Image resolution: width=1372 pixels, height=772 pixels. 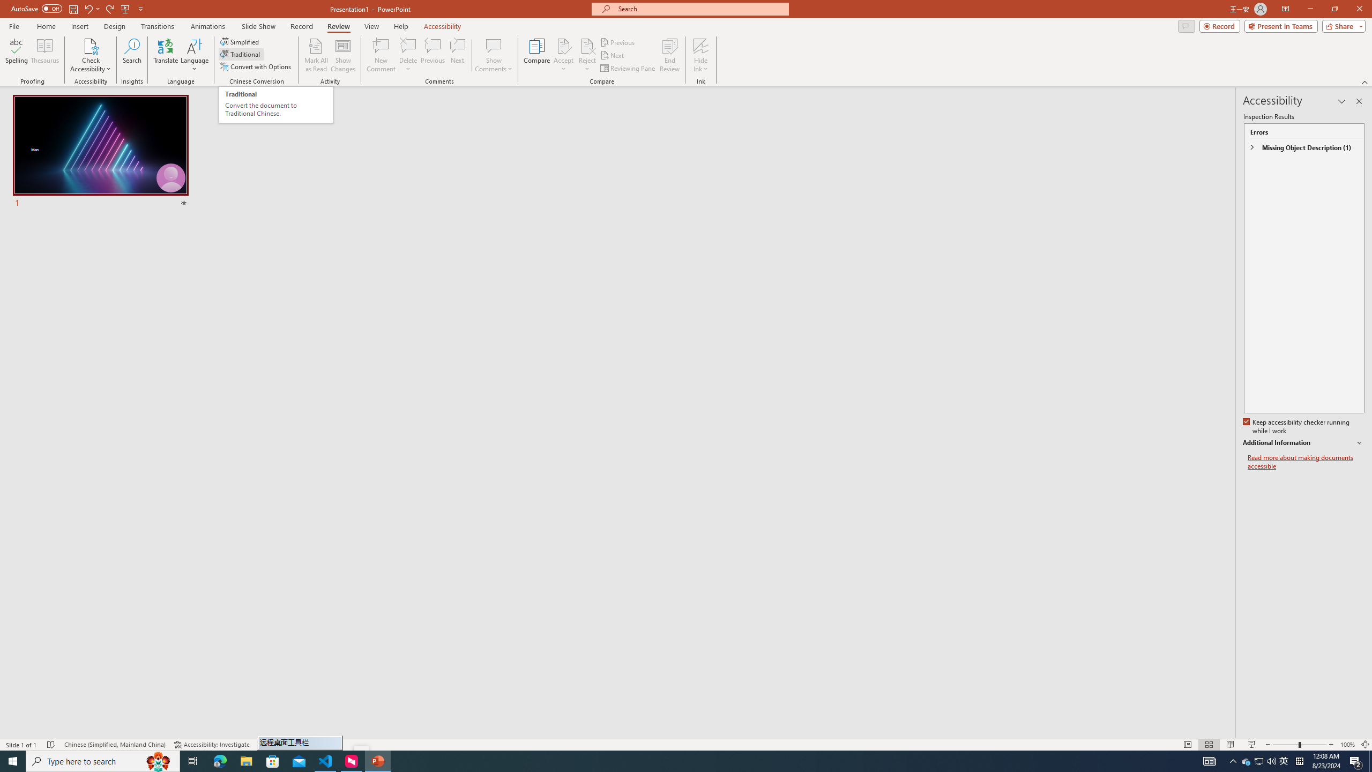 What do you see at coordinates (166, 55) in the screenshot?
I see `Translate` at bounding box center [166, 55].